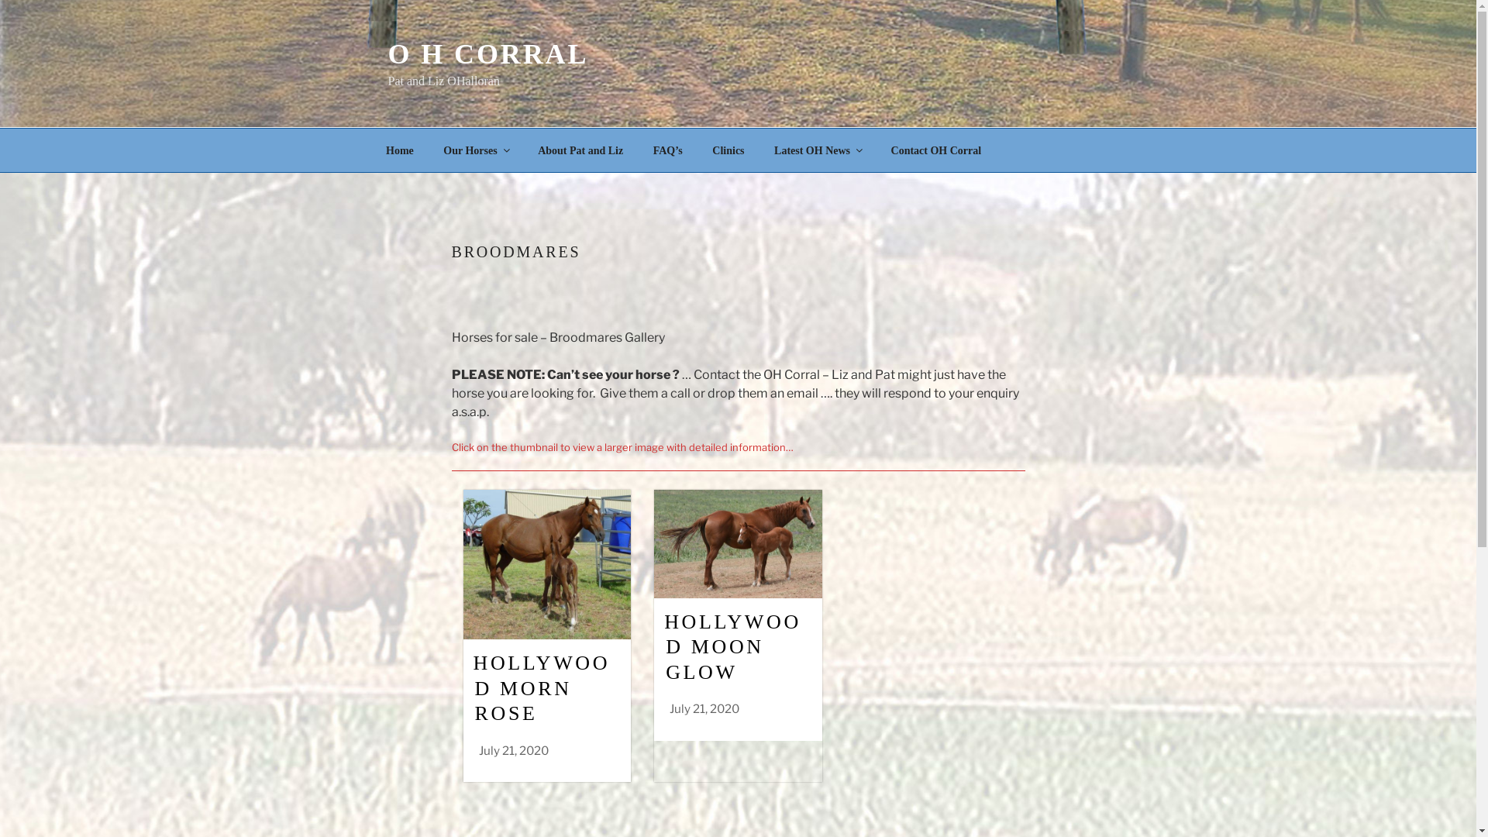 This screenshot has width=1488, height=837. I want to click on About Pat and Liz, so click(581, 150).